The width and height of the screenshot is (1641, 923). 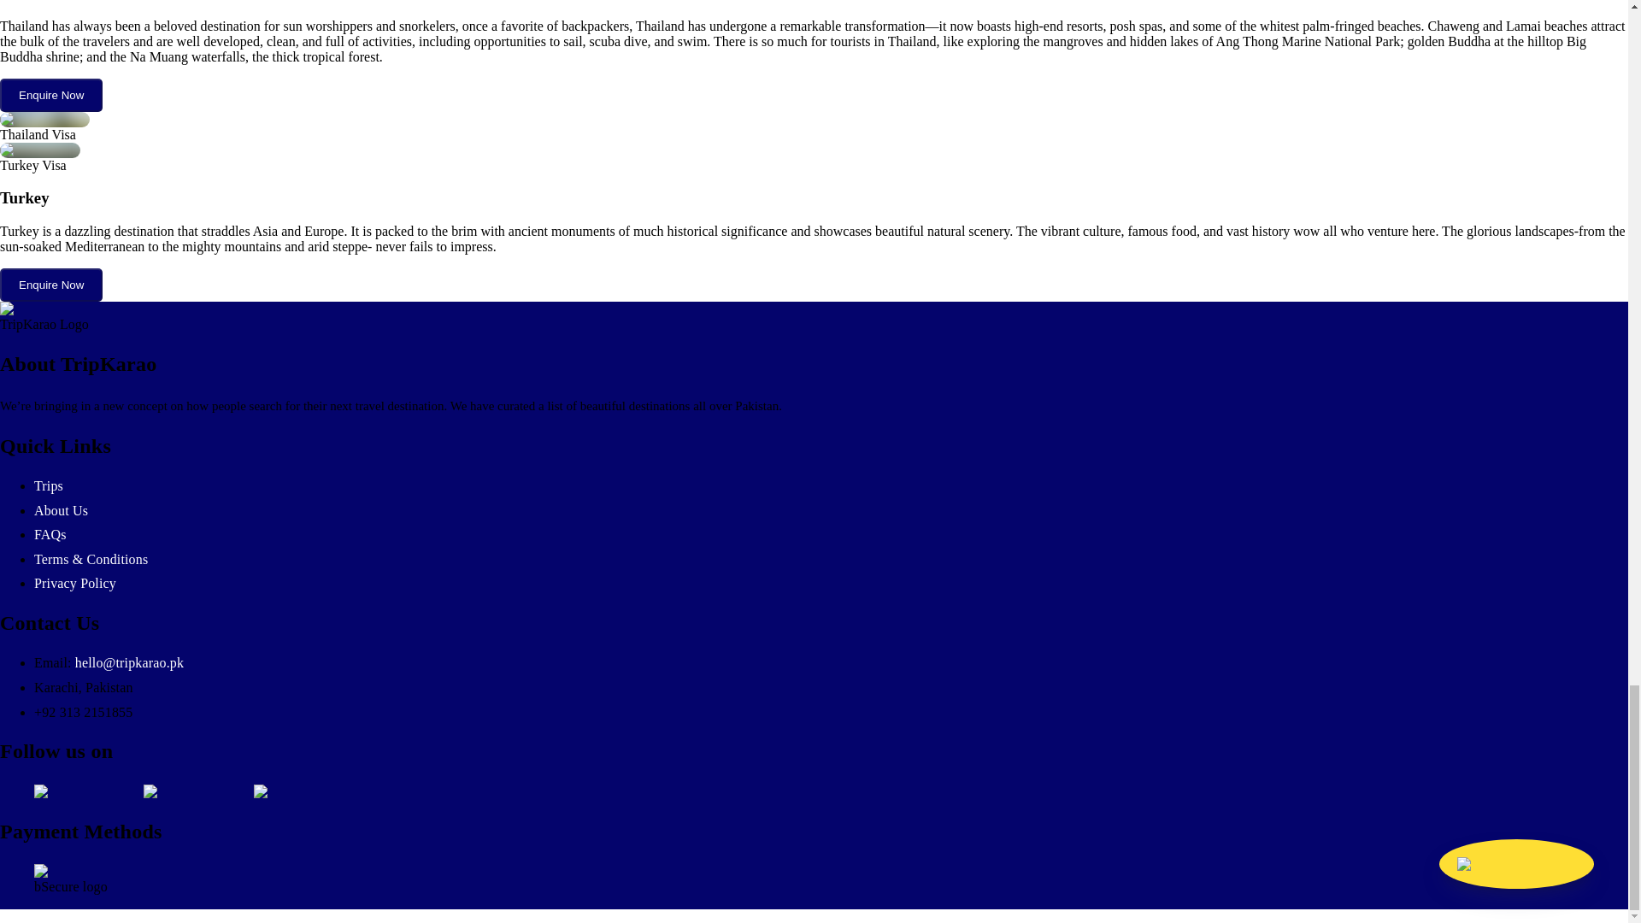 What do you see at coordinates (49, 485) in the screenshot?
I see `Trips` at bounding box center [49, 485].